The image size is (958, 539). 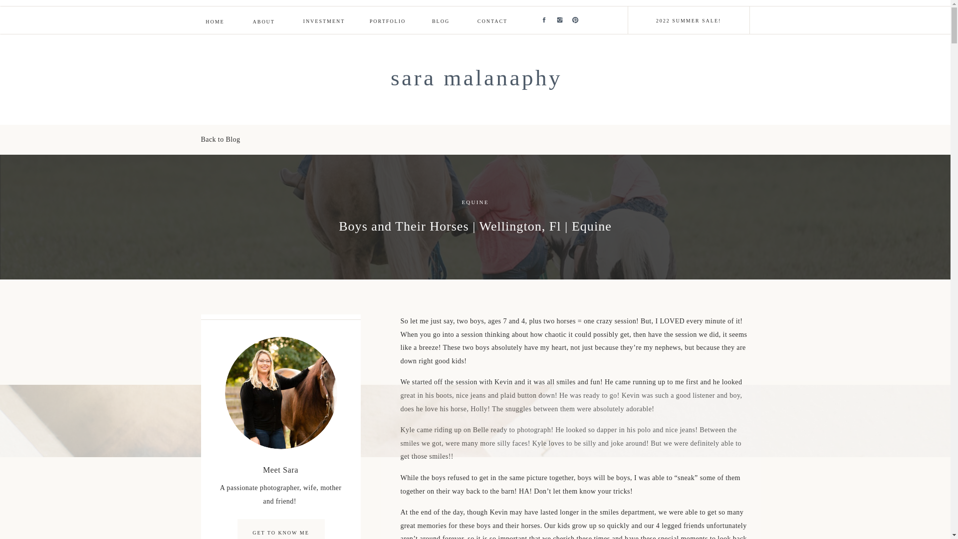 I want to click on GET TO KNOW ME, so click(x=281, y=532).